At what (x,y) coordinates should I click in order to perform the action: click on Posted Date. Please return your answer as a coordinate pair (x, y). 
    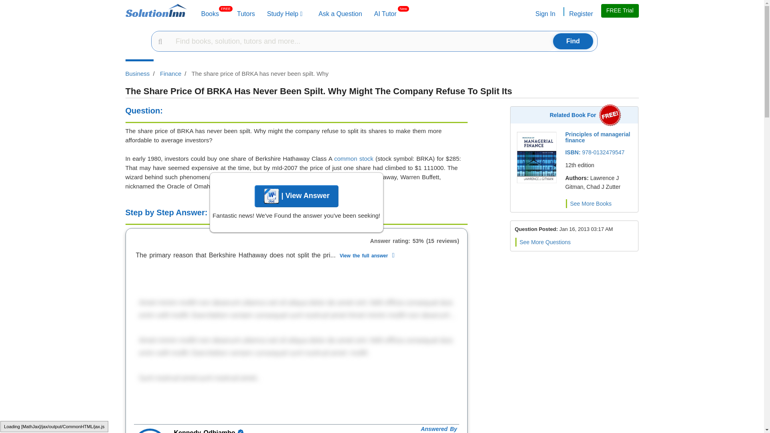
    Looking at the image, I should click on (385, 14).